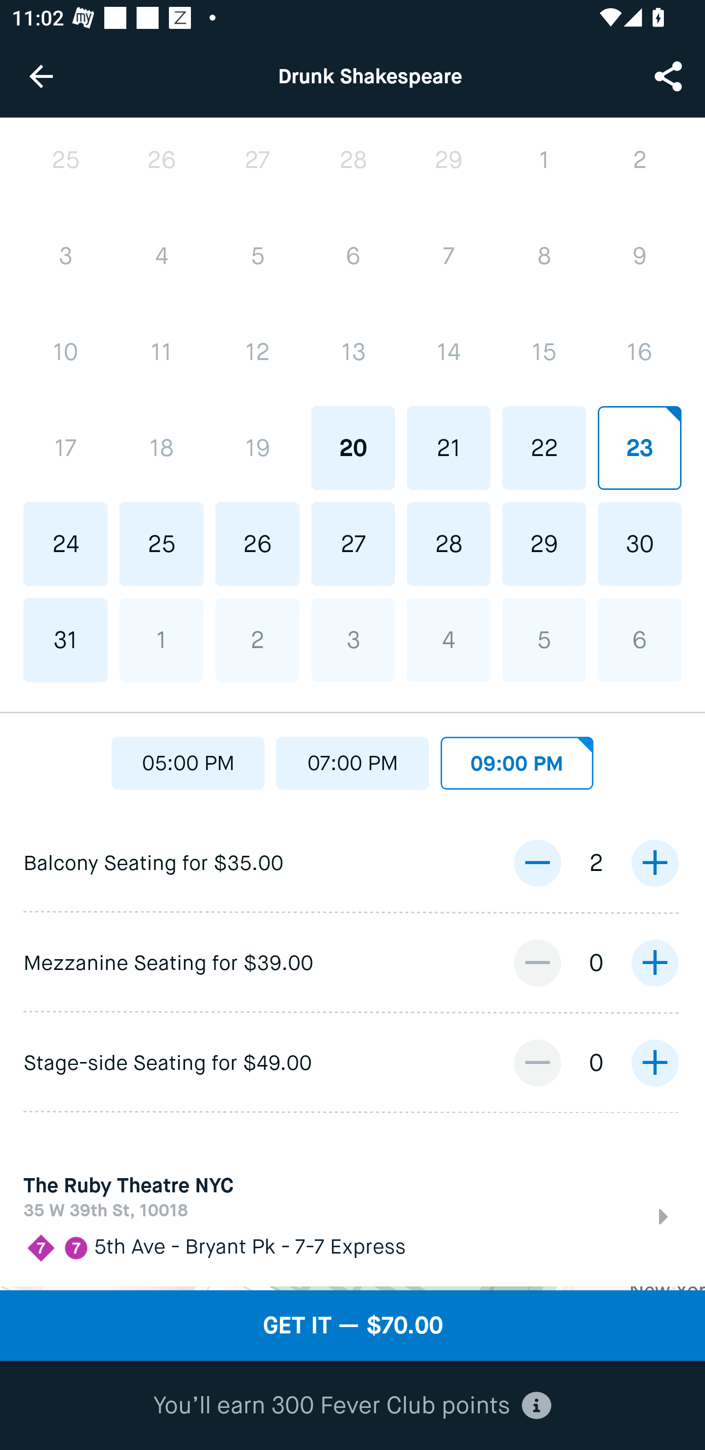  What do you see at coordinates (352, 1288) in the screenshot?
I see `Google Map` at bounding box center [352, 1288].